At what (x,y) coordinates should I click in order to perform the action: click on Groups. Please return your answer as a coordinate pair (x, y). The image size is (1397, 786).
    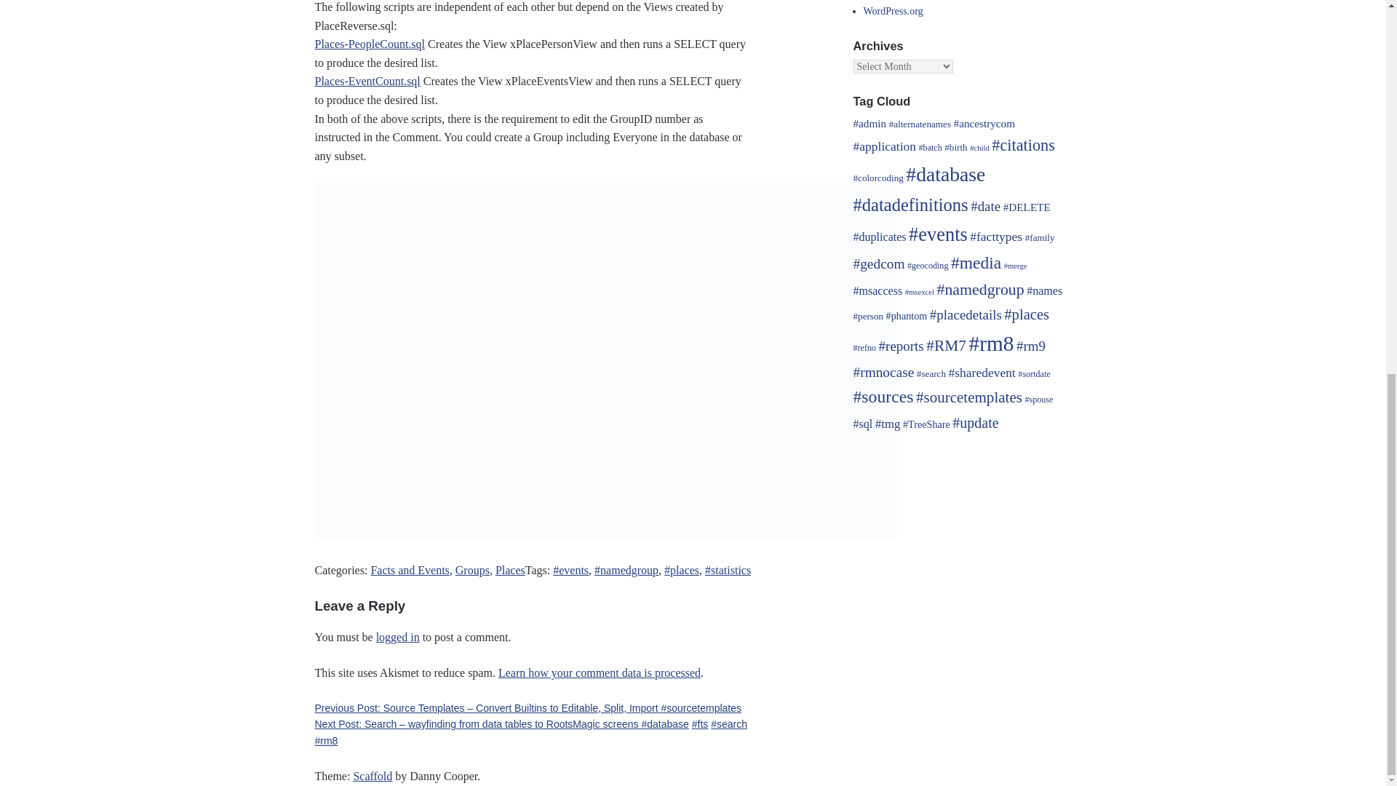
    Looking at the image, I should click on (472, 570).